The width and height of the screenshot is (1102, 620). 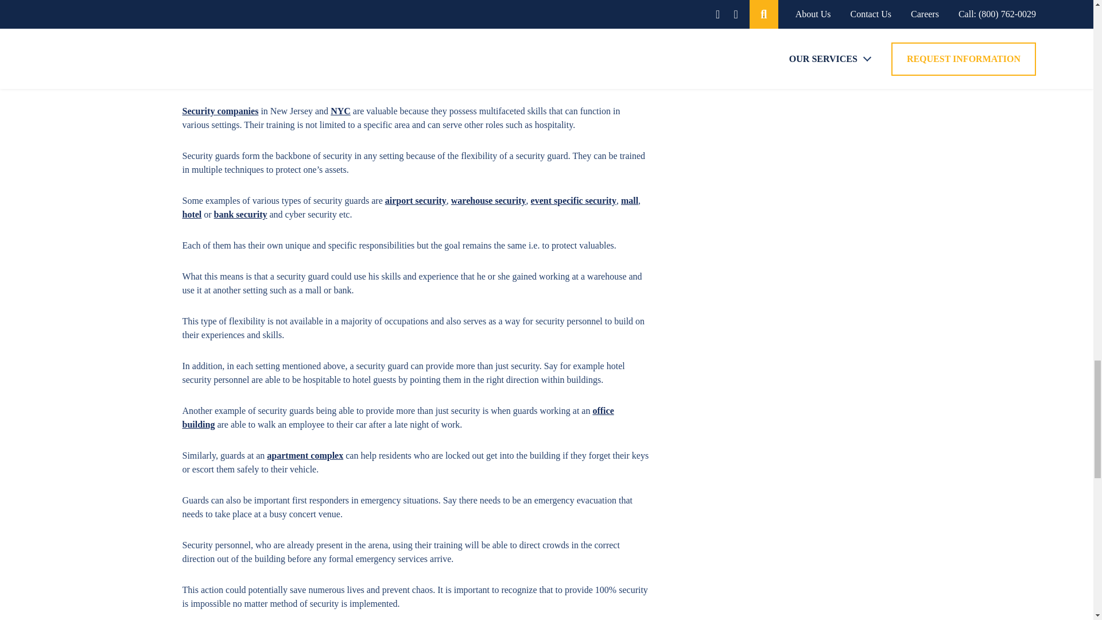 I want to click on hotel, so click(x=192, y=215).